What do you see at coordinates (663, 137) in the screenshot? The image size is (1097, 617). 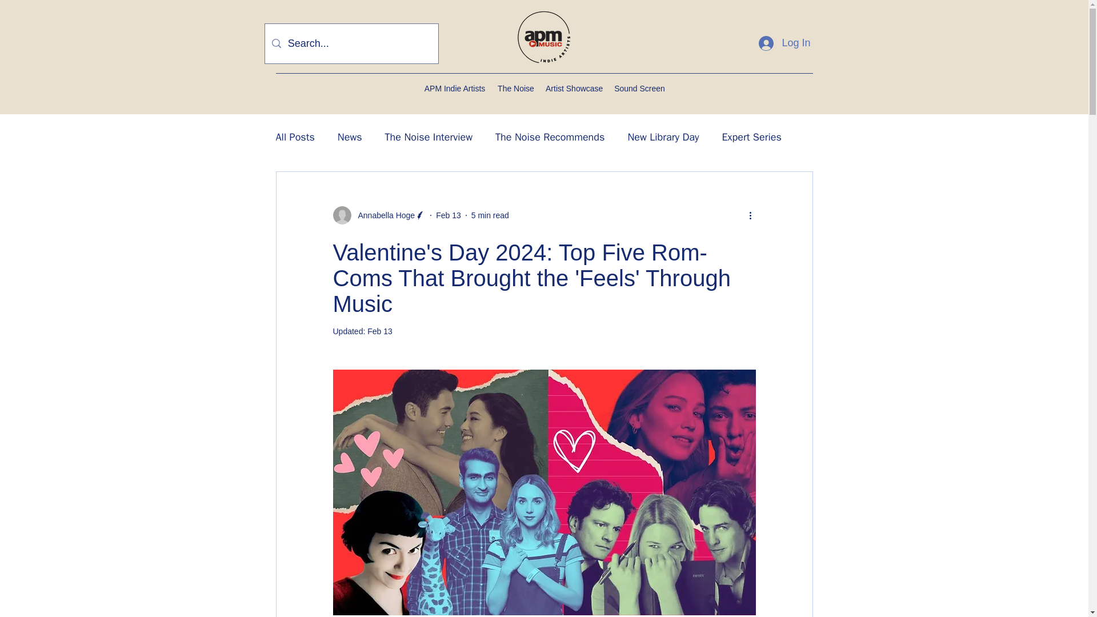 I see `New Library Day` at bounding box center [663, 137].